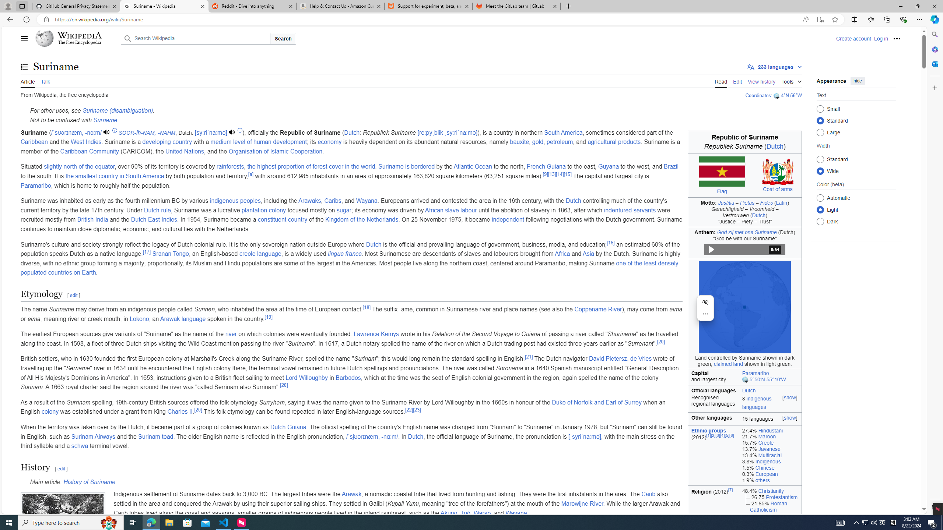 This screenshot has height=530, width=943. What do you see at coordinates (792, 80) in the screenshot?
I see `Tools` at bounding box center [792, 80].